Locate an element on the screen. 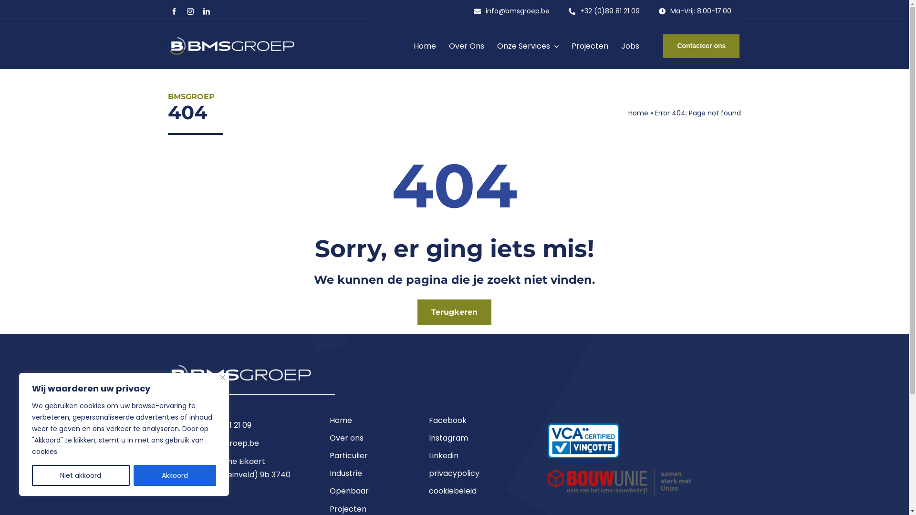  Logo BMSGROEP is located at coordinates (239, 375).